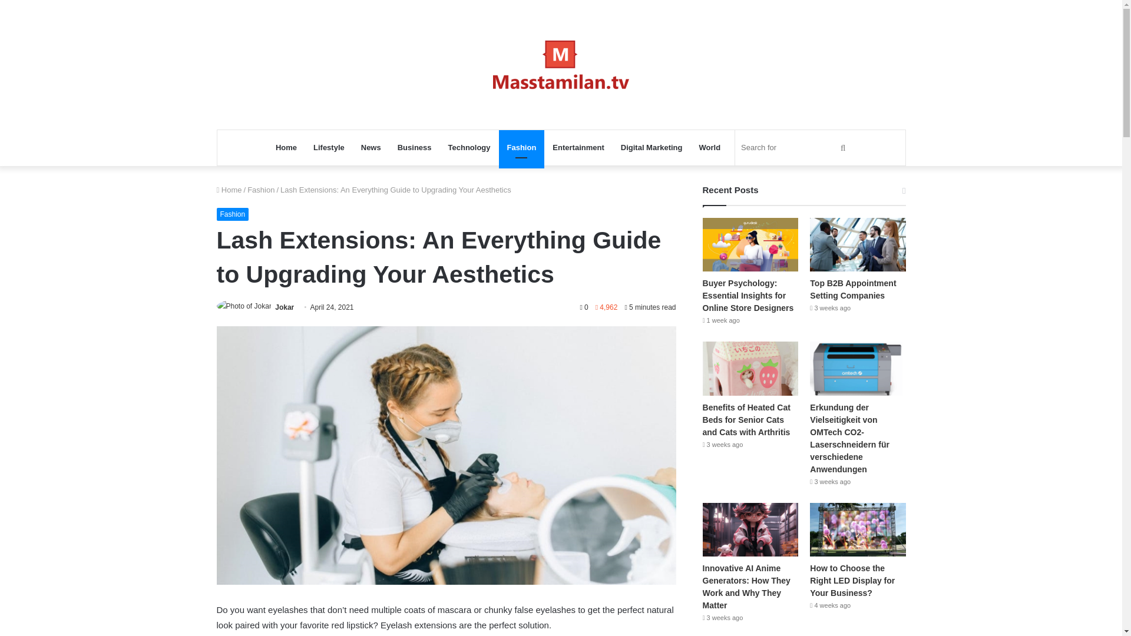  What do you see at coordinates (329, 147) in the screenshot?
I see `Lifestyle` at bounding box center [329, 147].